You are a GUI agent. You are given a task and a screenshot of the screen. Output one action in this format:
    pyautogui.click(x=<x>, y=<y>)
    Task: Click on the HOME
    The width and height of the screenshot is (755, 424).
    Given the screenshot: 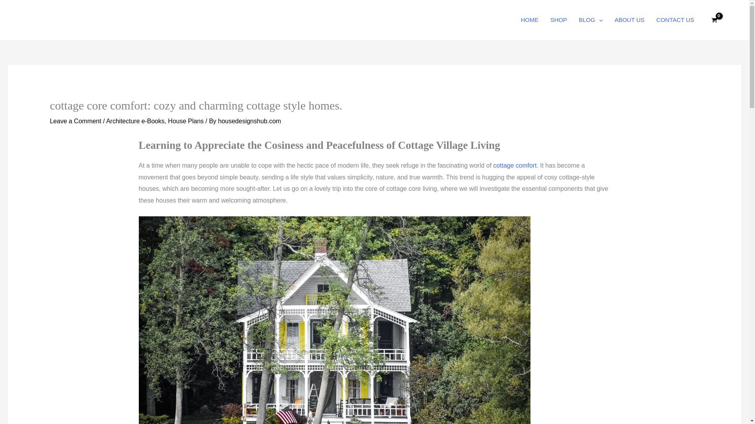 What is the action you would take?
    pyautogui.click(x=529, y=20)
    